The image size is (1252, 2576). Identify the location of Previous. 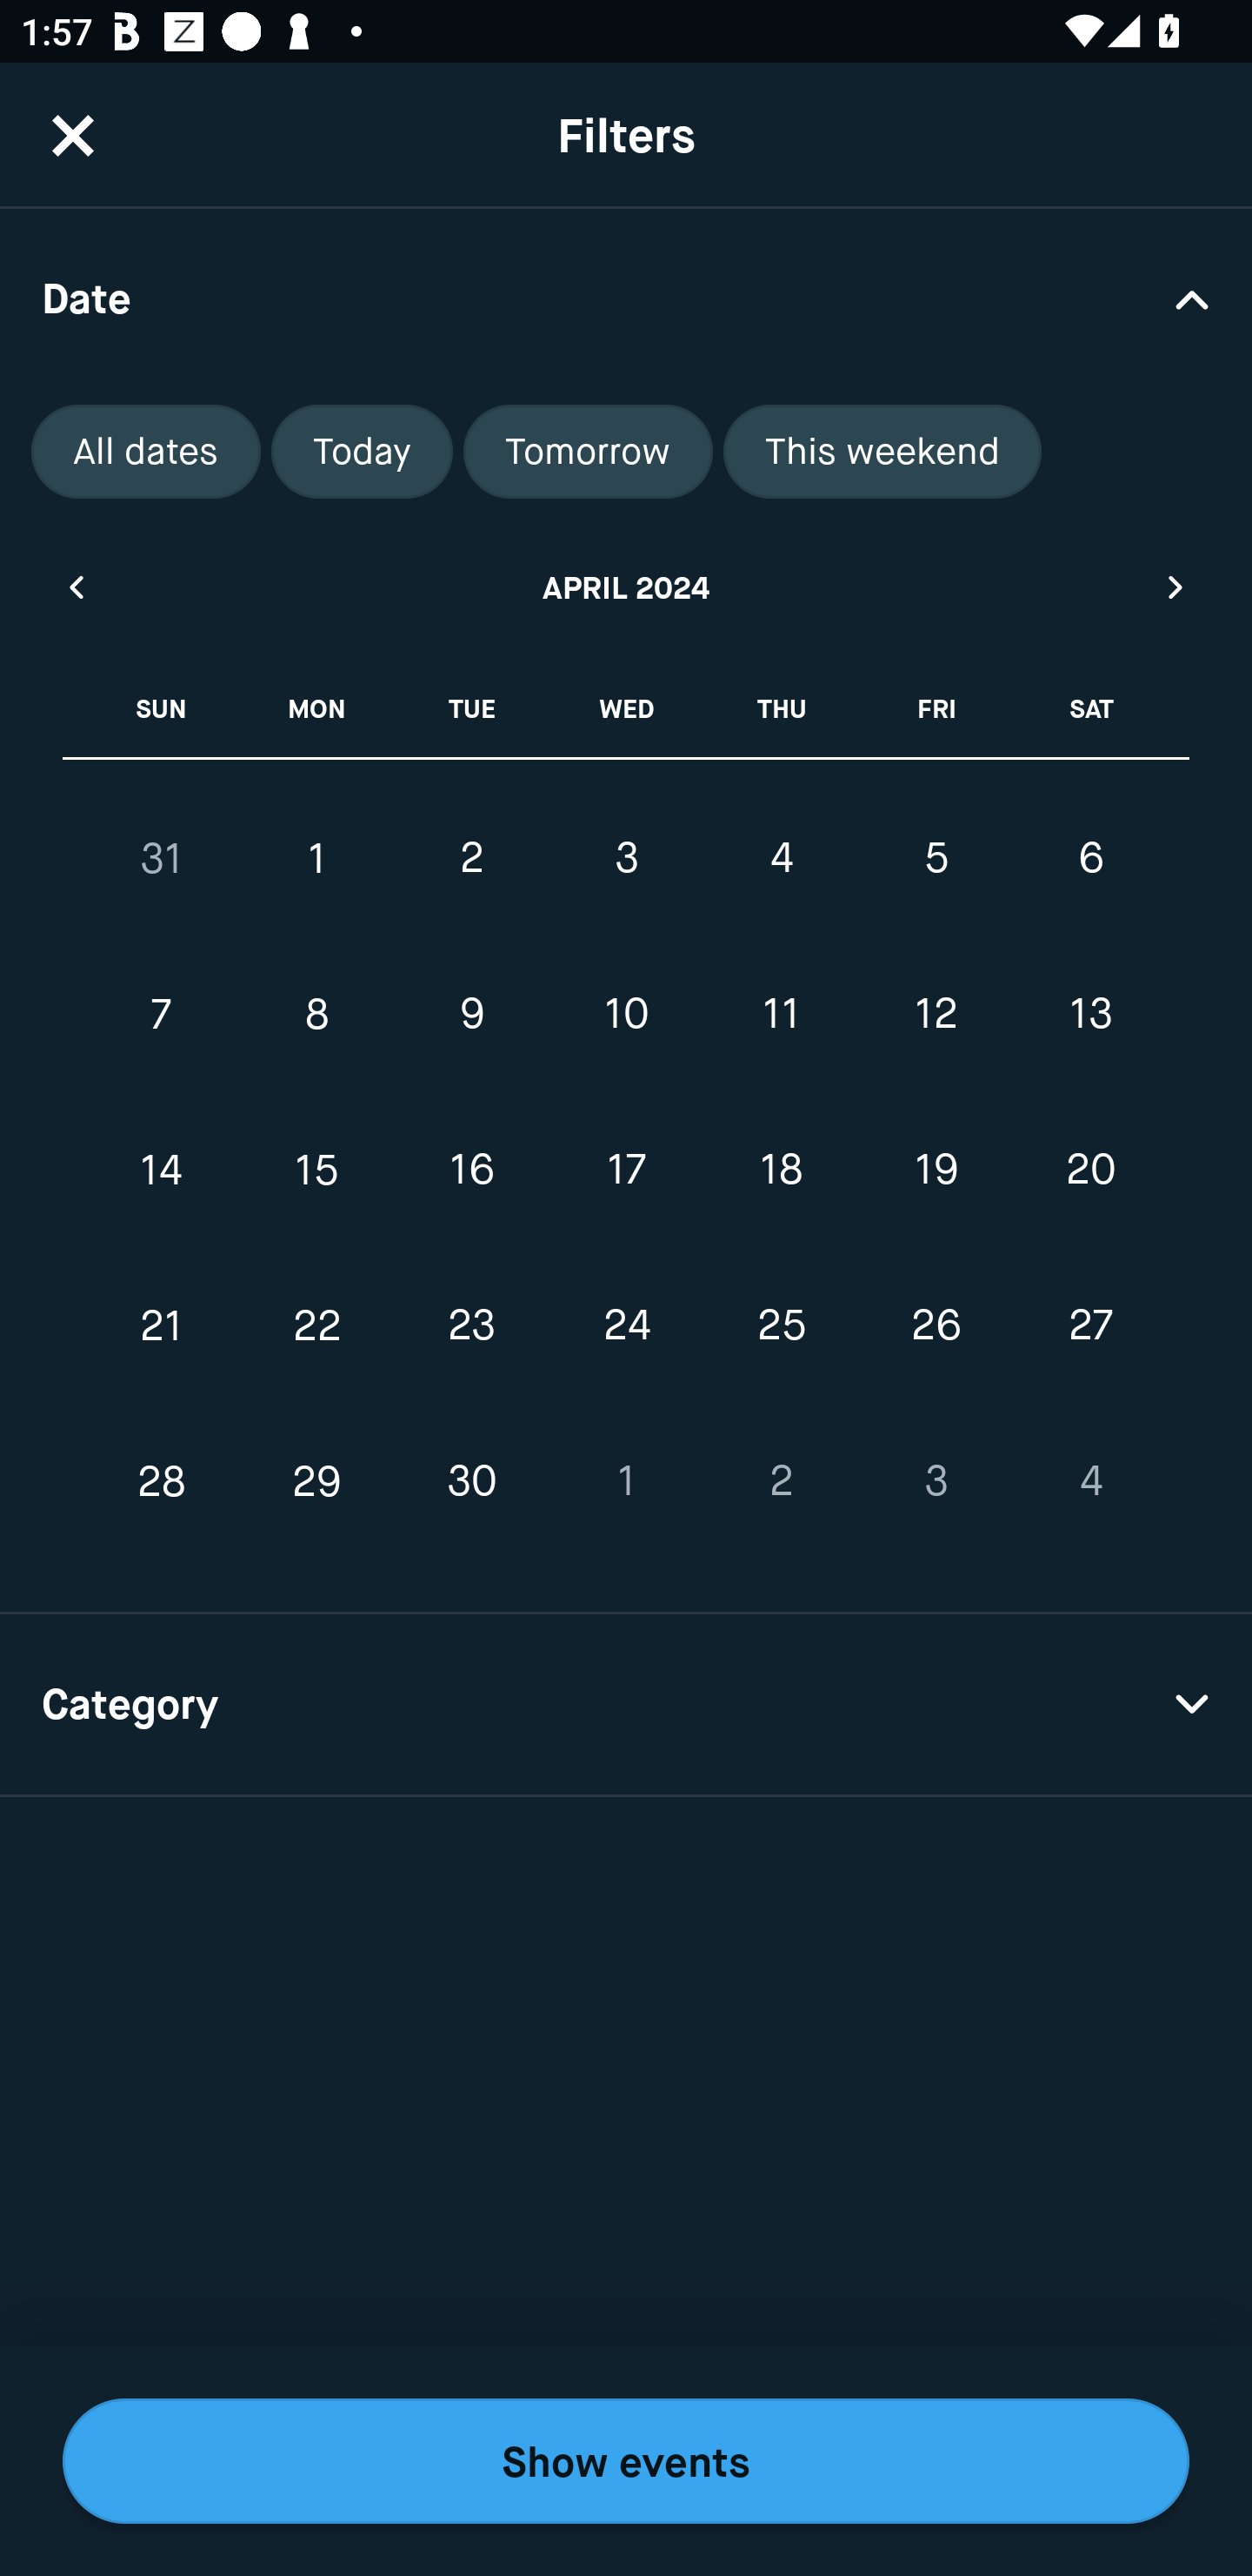
(75, 587).